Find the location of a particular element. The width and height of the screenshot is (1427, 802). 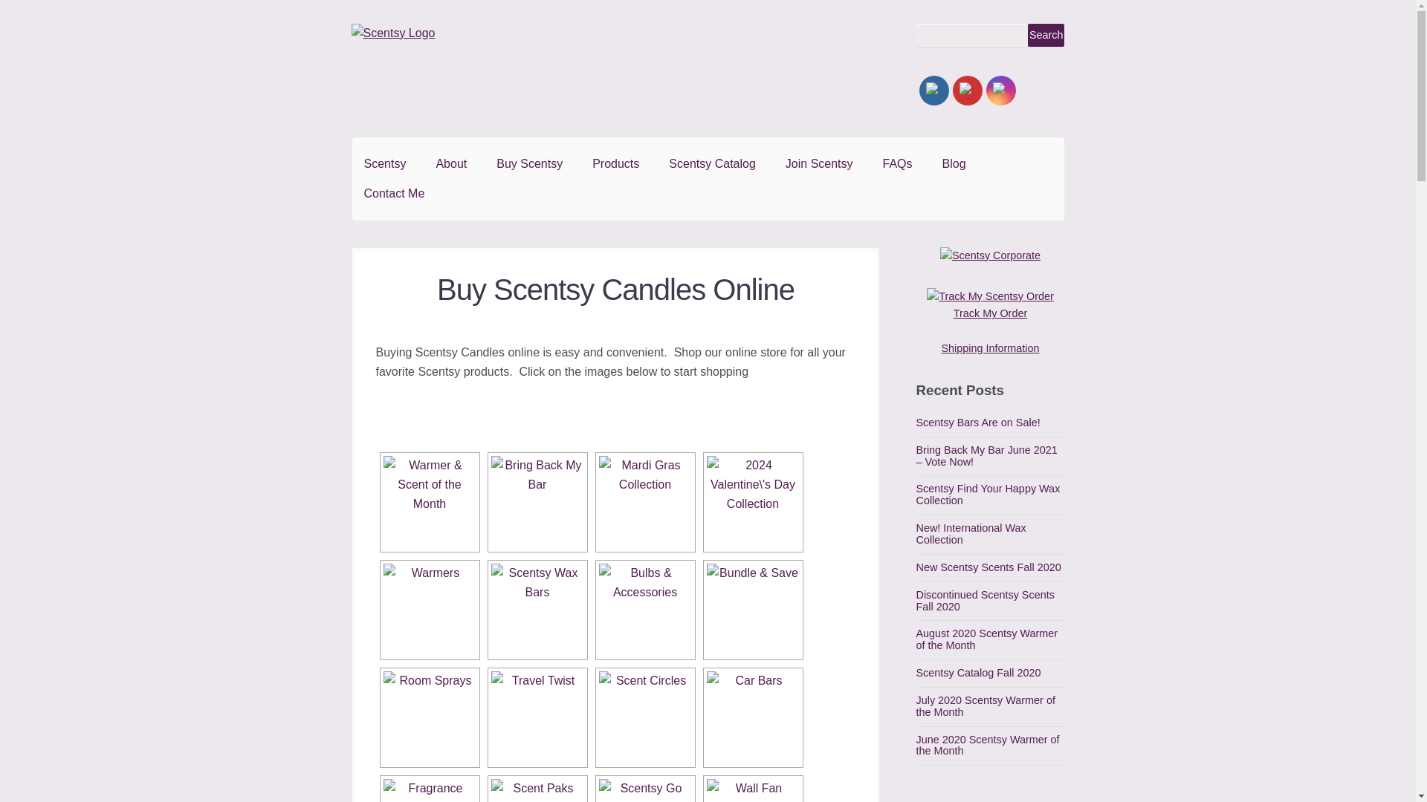

Pinterest is located at coordinates (968, 91).